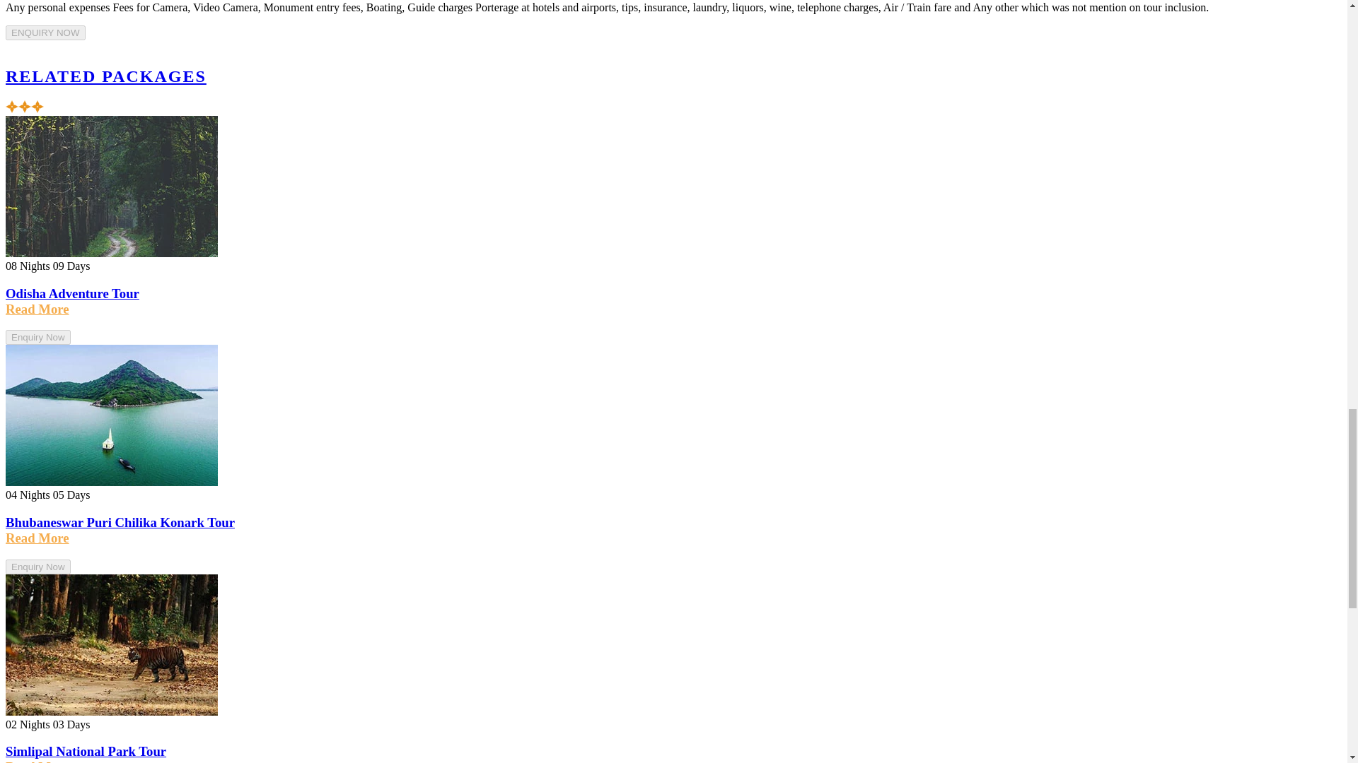 The height and width of the screenshot is (763, 1358). What do you see at coordinates (45, 32) in the screenshot?
I see `ENQUIRY NOW` at bounding box center [45, 32].